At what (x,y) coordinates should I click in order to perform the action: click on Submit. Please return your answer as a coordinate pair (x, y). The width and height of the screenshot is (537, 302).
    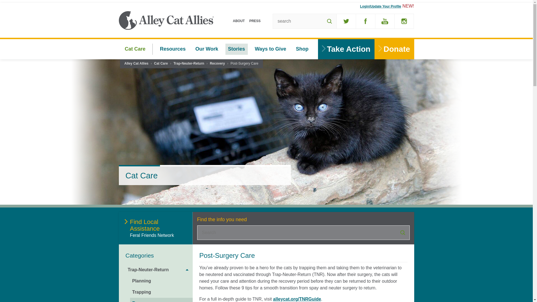
    Looking at the image, I should click on (402, 232).